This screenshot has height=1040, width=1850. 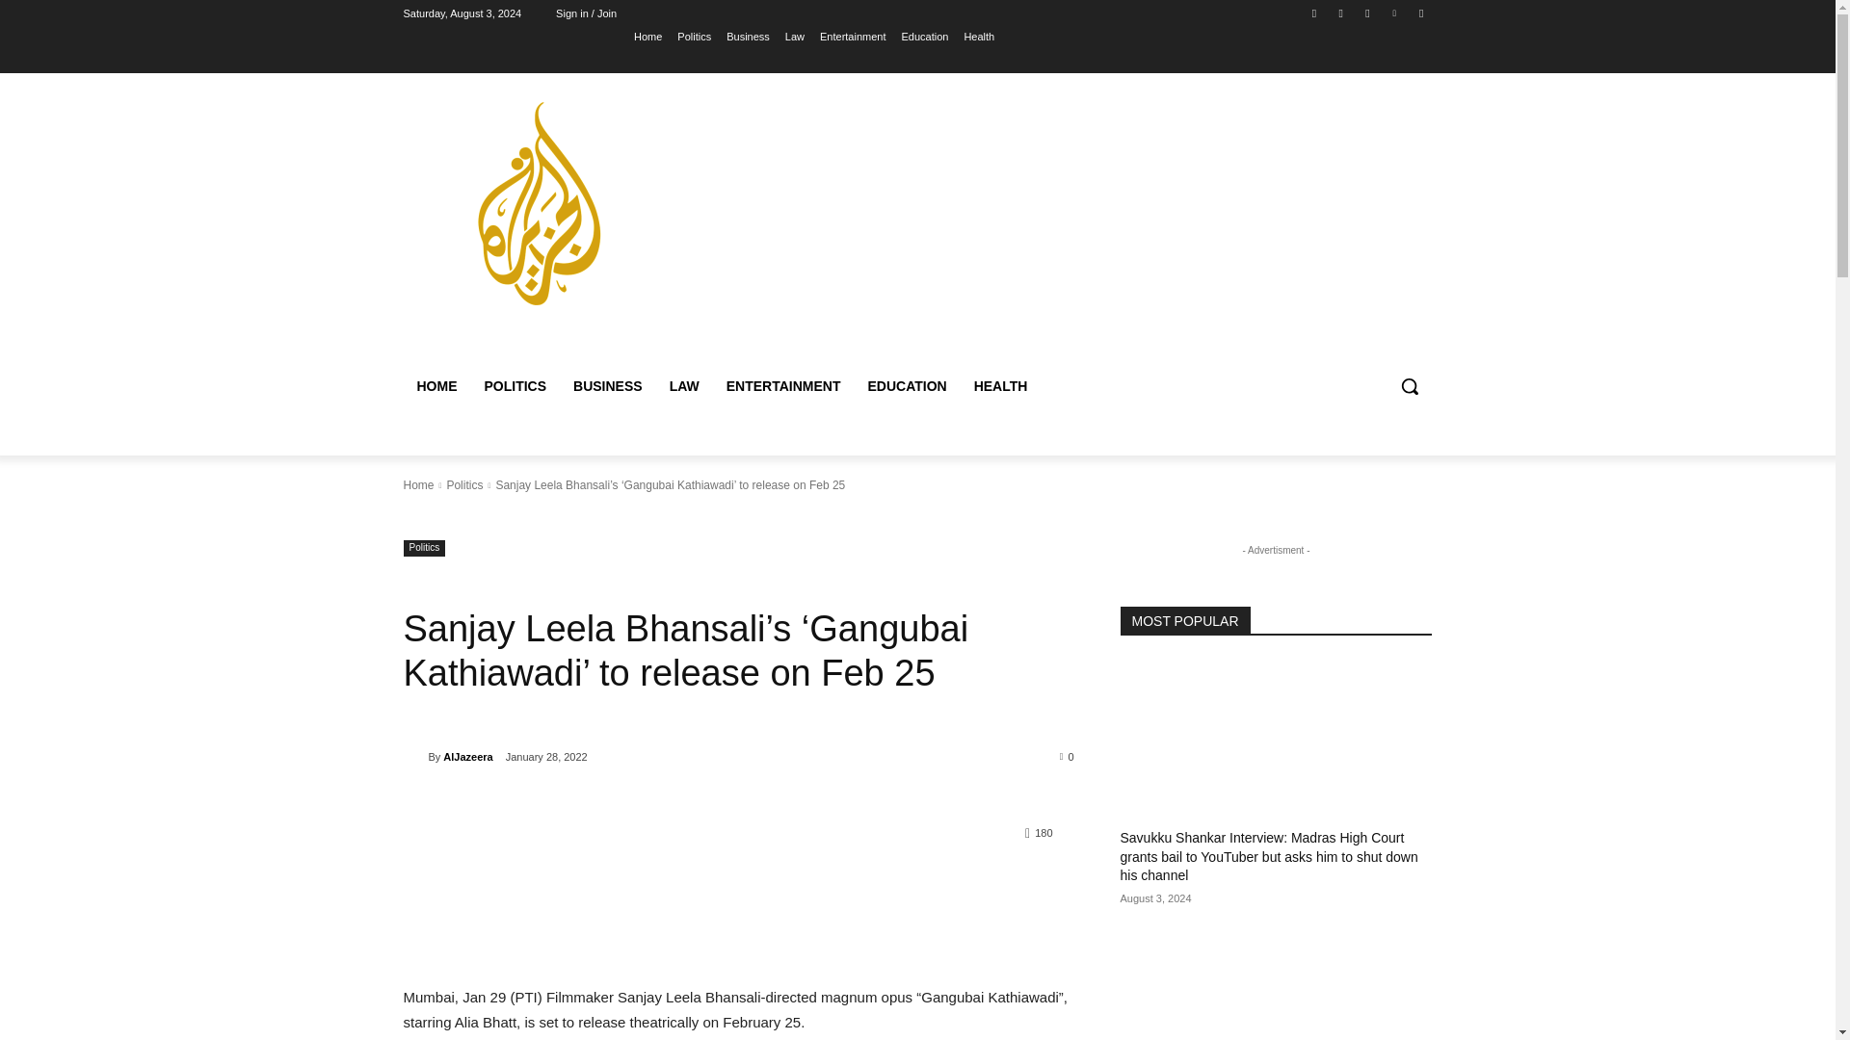 I want to click on Home, so click(x=418, y=484).